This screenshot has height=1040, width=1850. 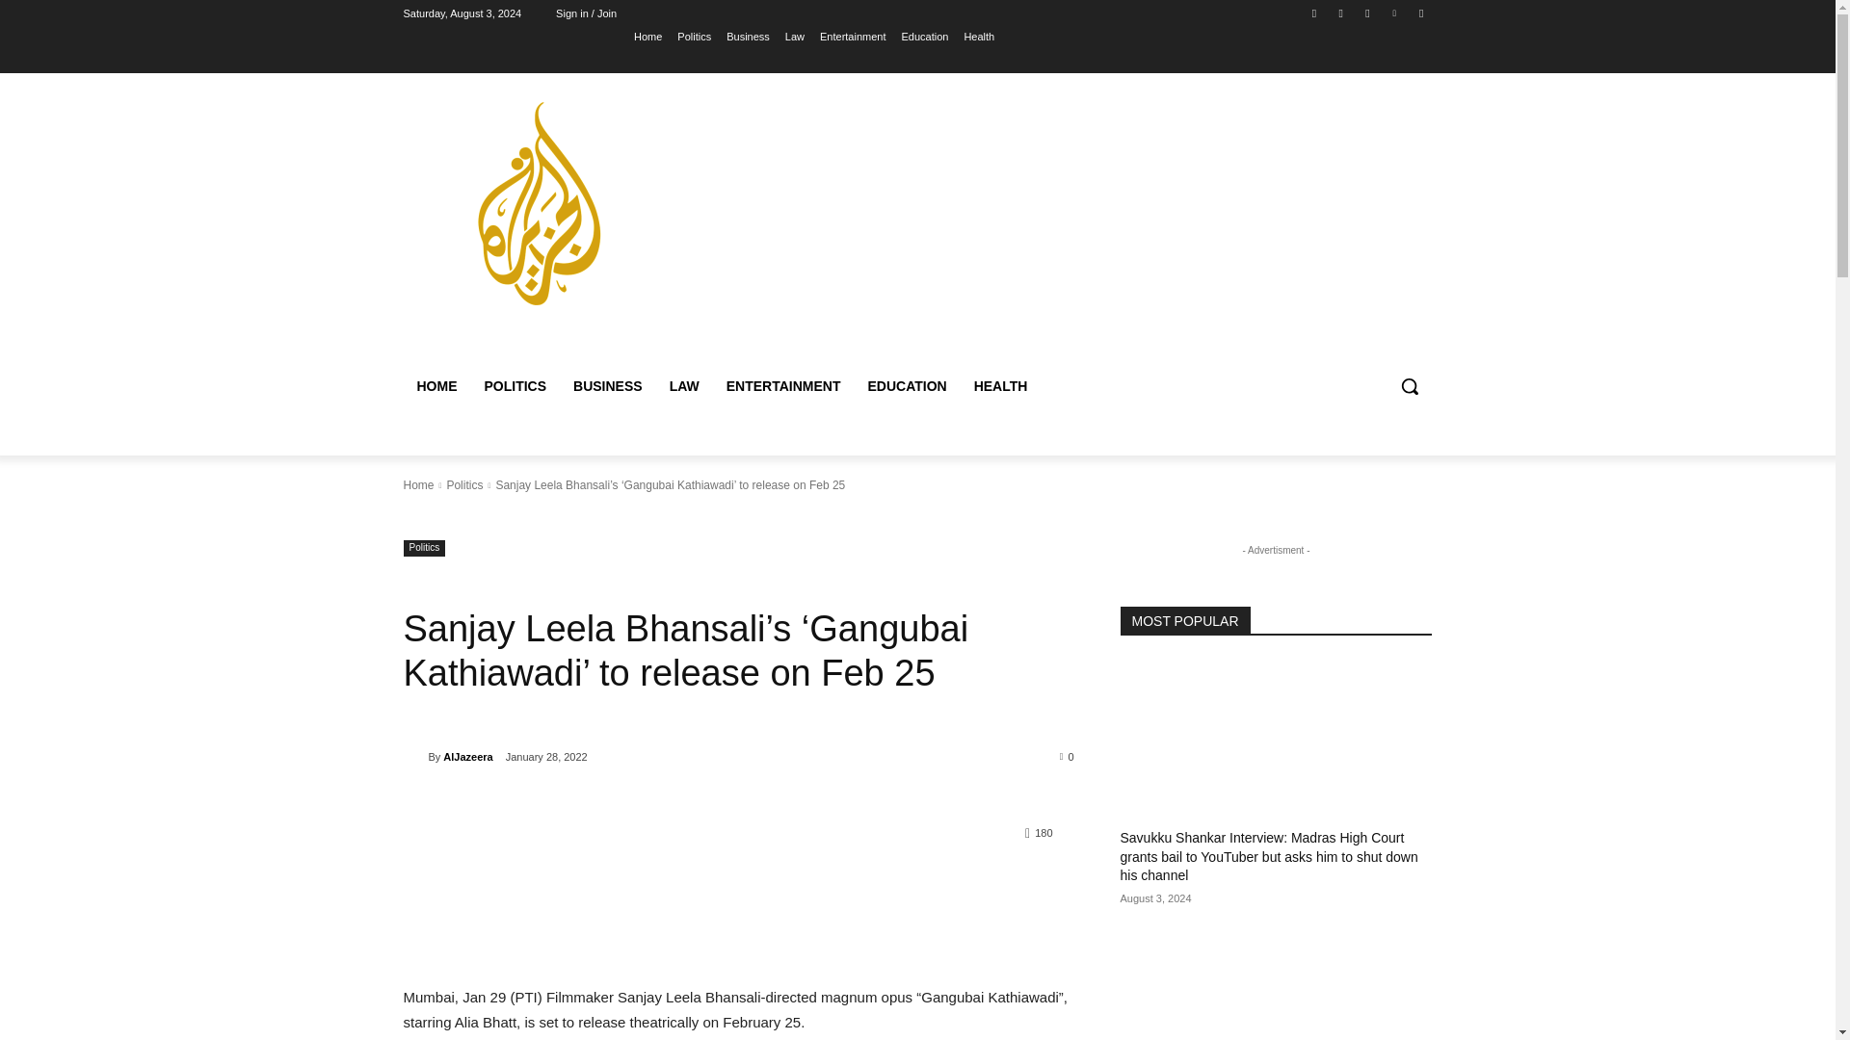 I want to click on Home, so click(x=418, y=484).